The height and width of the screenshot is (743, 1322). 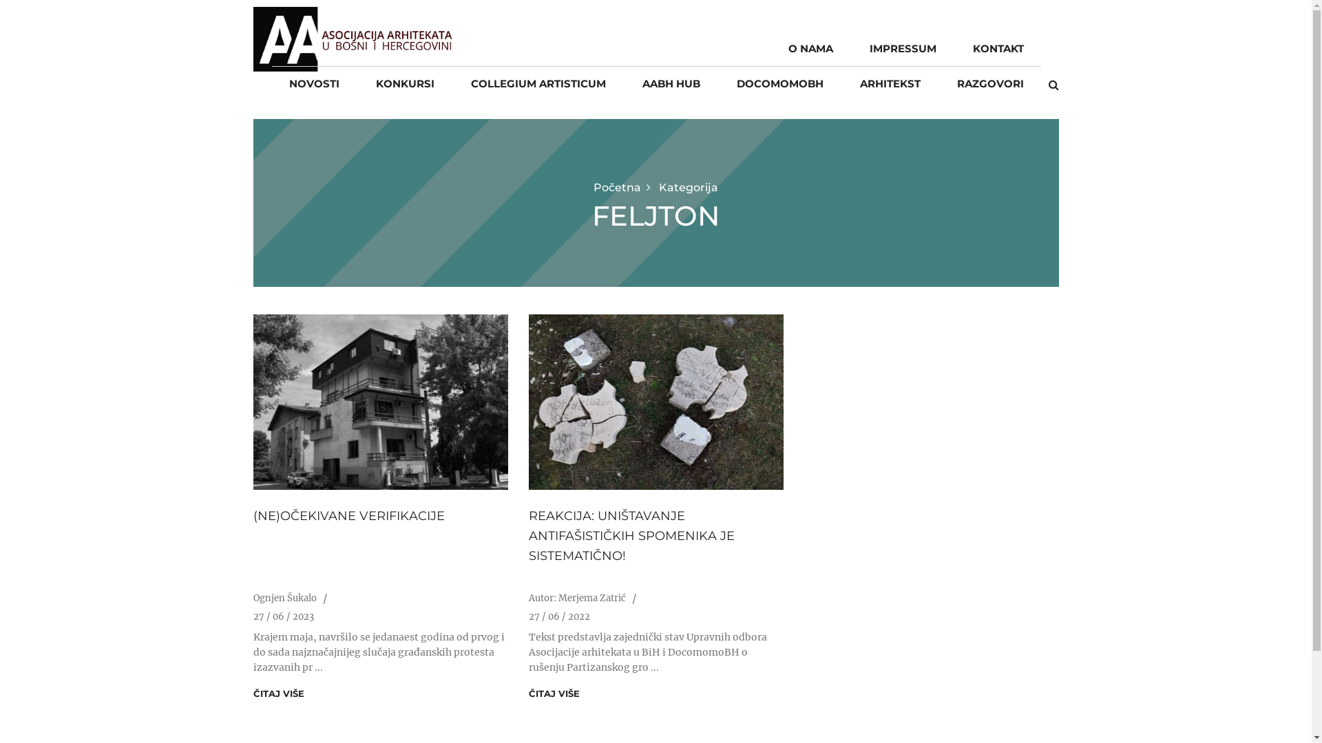 I want to click on KONTAKT, so click(x=998, y=49).